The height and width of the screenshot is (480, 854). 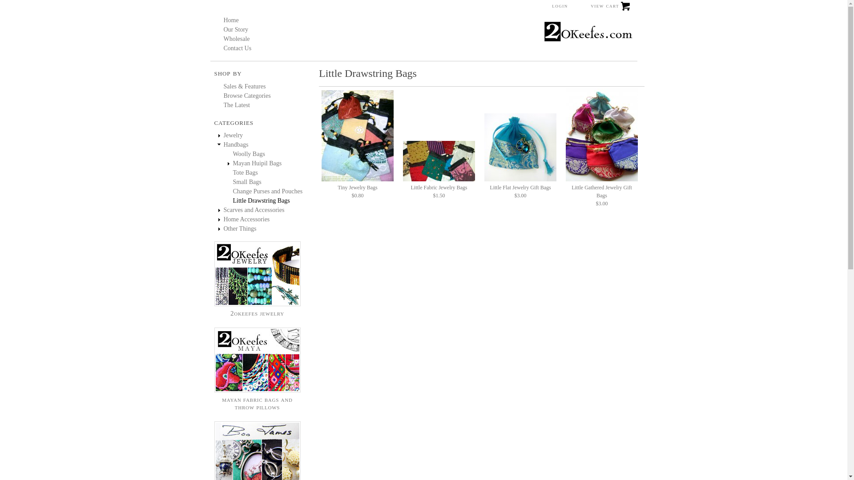 What do you see at coordinates (245, 86) in the screenshot?
I see `Sales & Features` at bounding box center [245, 86].